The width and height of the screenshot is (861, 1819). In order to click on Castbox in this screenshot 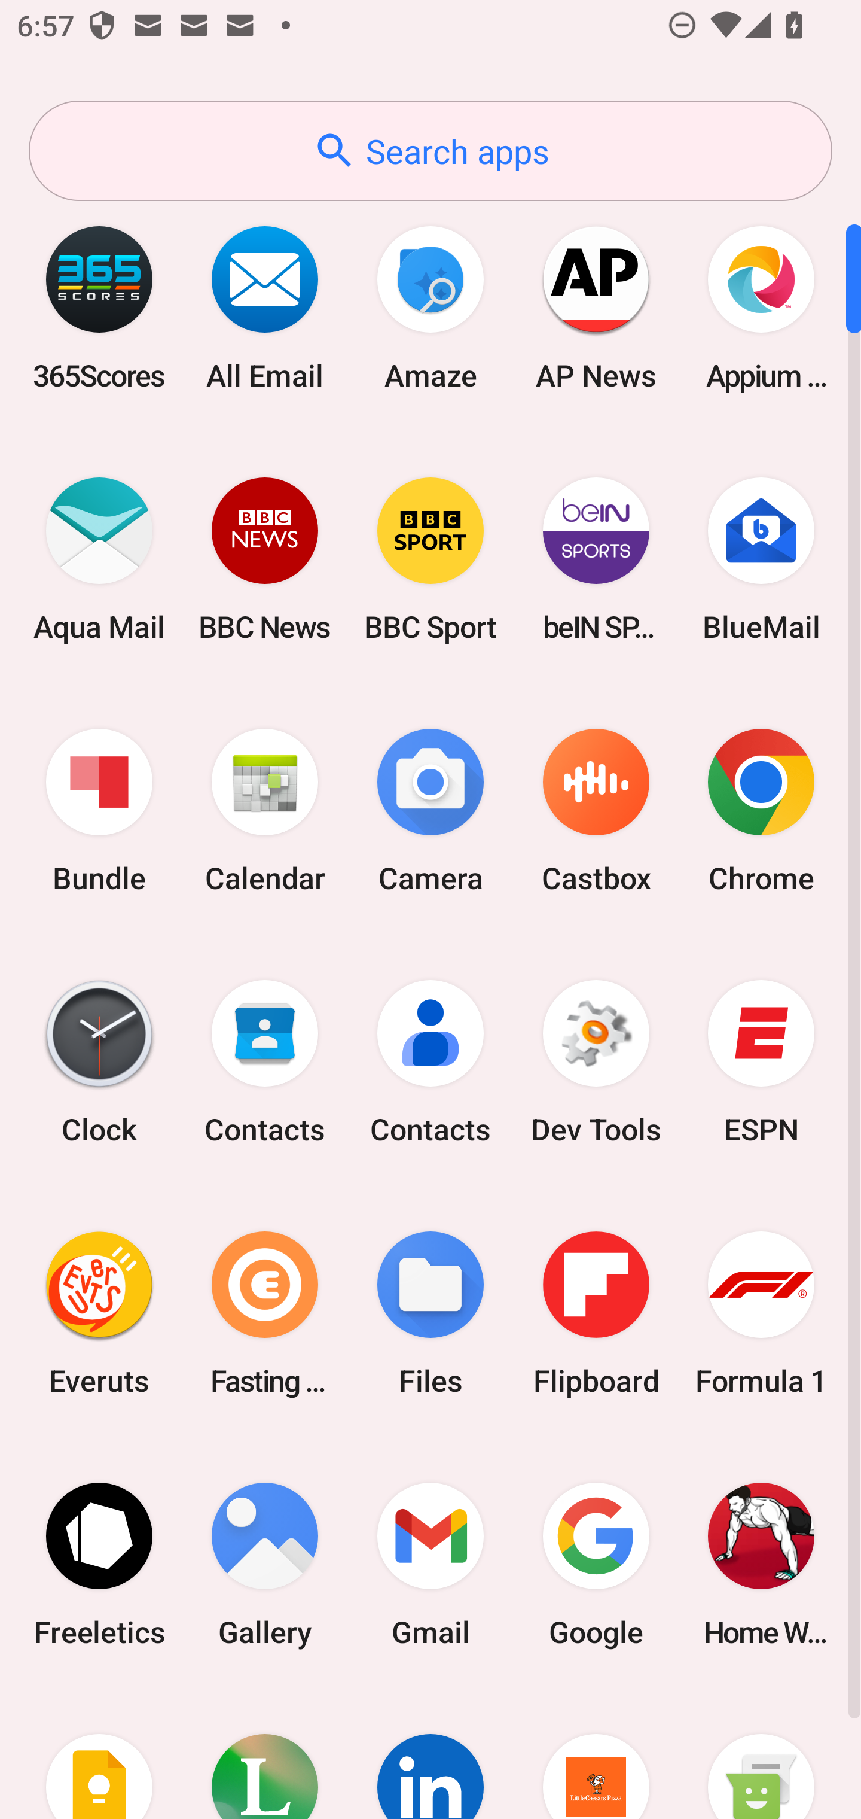, I will do `click(596, 811)`.